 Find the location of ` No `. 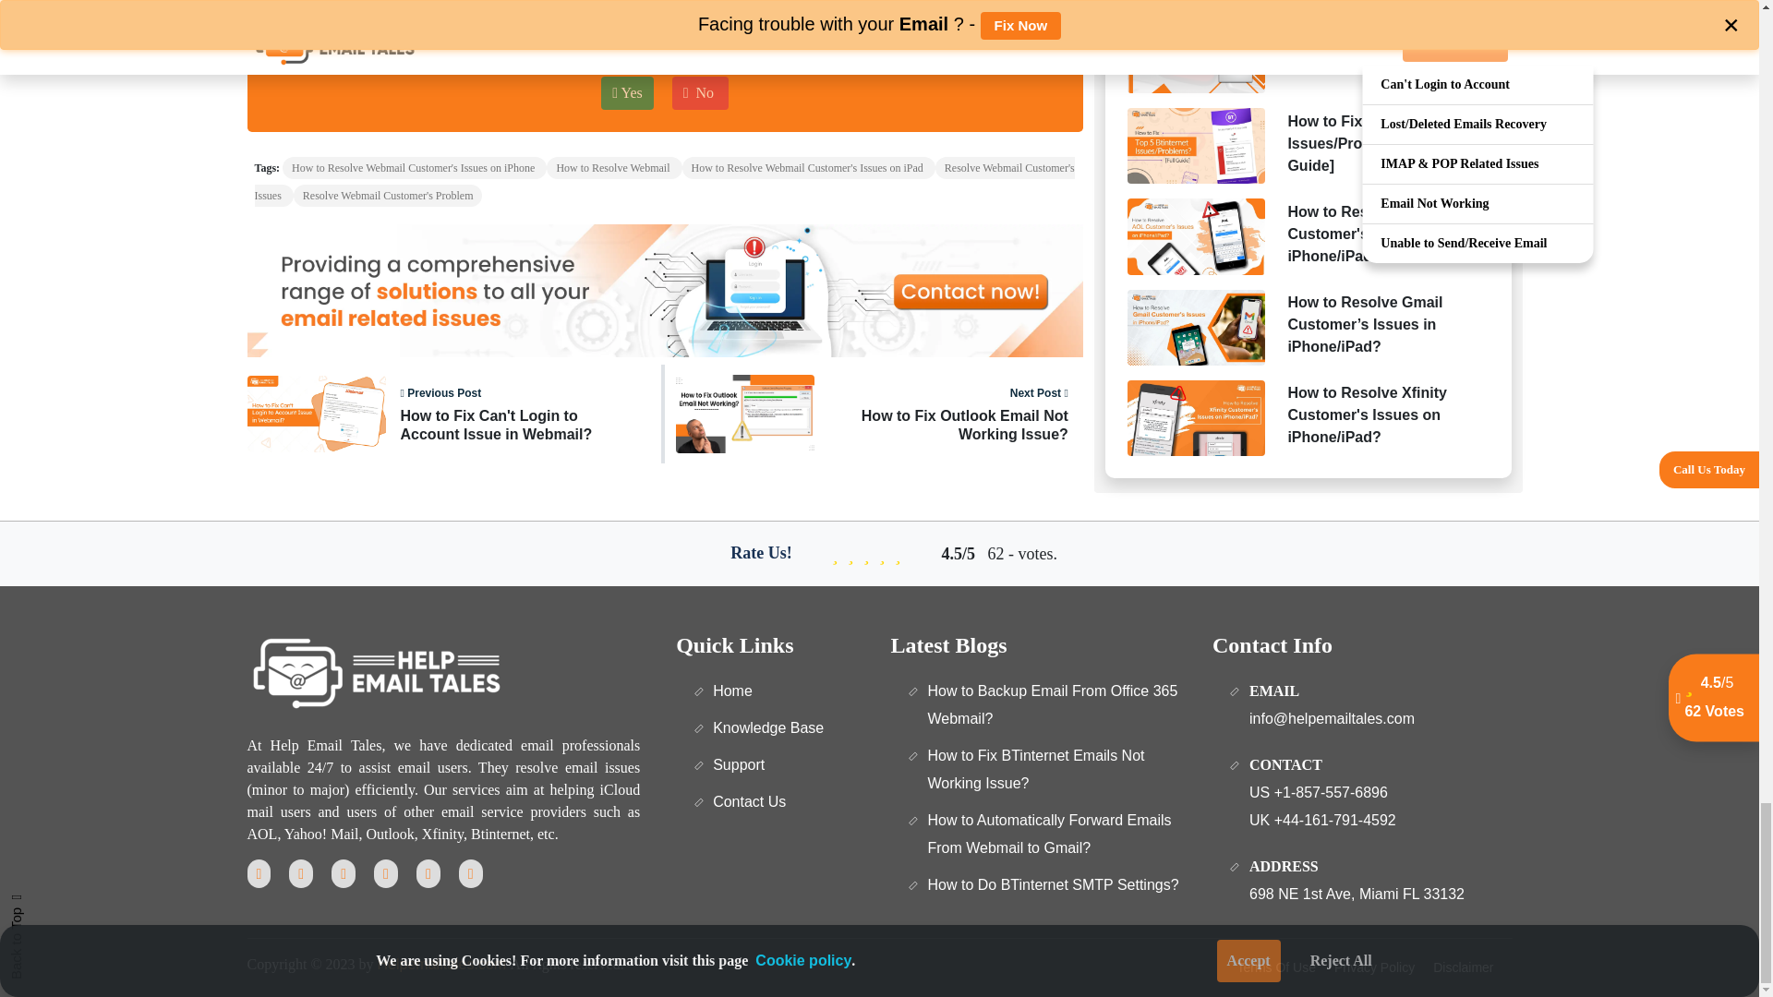

 No  is located at coordinates (949, 414).